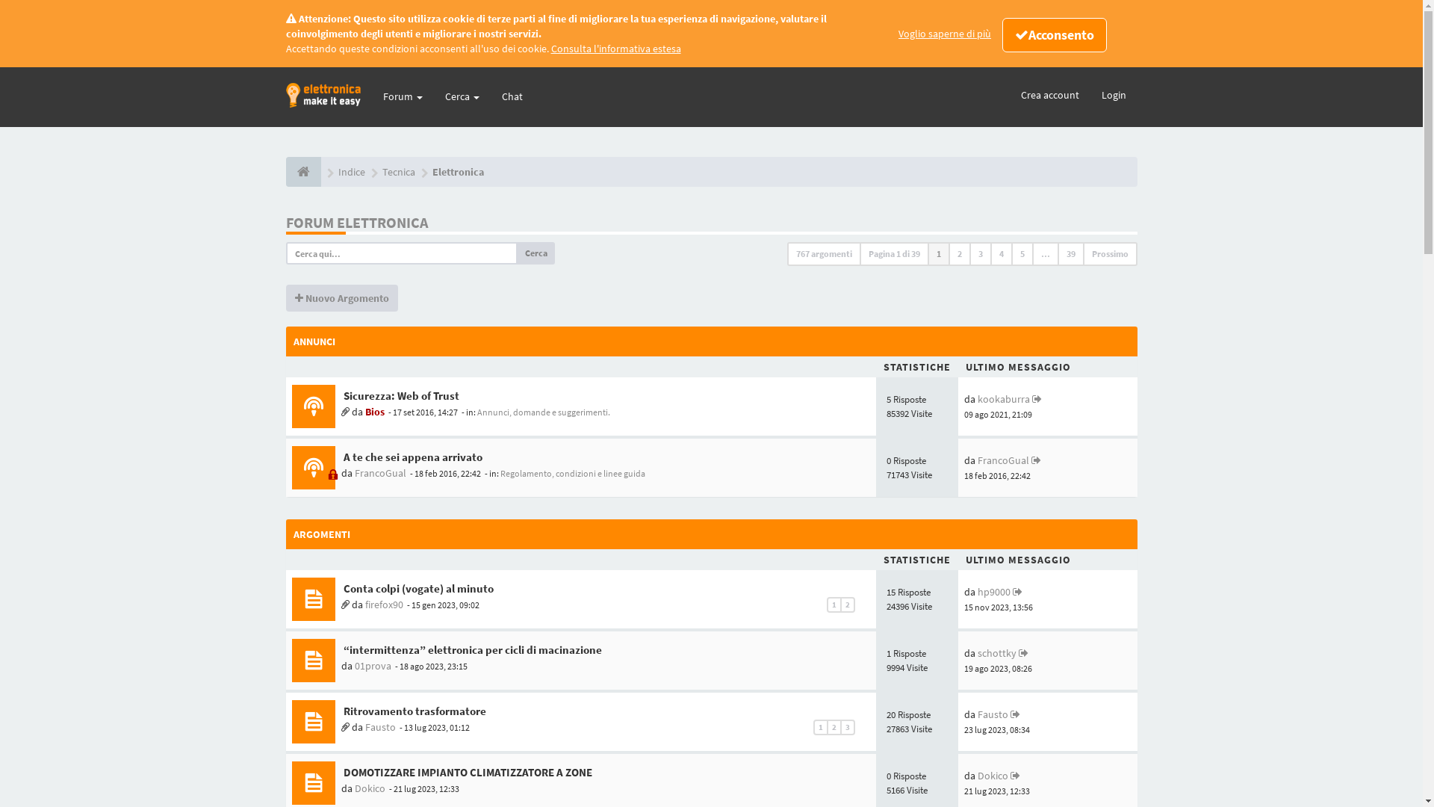 The width and height of the screenshot is (1434, 807). Describe the element at coordinates (351, 172) in the screenshot. I see `Indice` at that location.